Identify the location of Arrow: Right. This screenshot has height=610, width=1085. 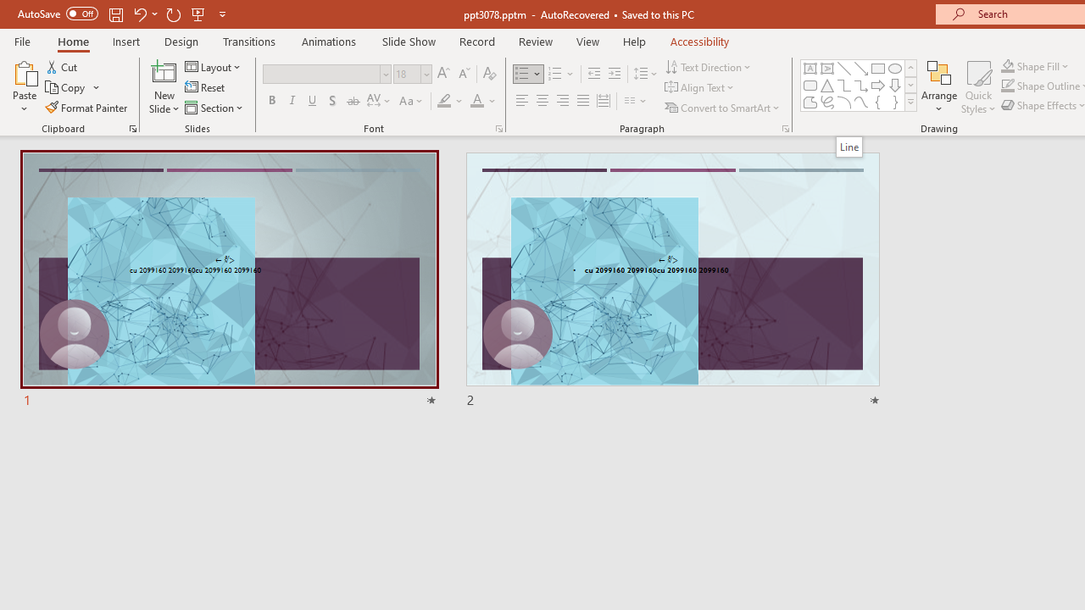
(878, 85).